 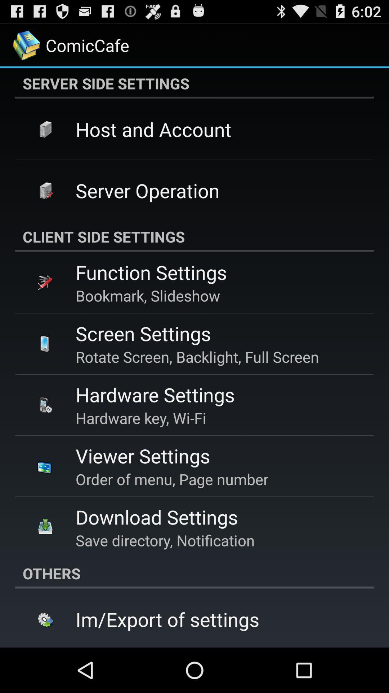 What do you see at coordinates (143, 456) in the screenshot?
I see `choose viewer settings app` at bounding box center [143, 456].